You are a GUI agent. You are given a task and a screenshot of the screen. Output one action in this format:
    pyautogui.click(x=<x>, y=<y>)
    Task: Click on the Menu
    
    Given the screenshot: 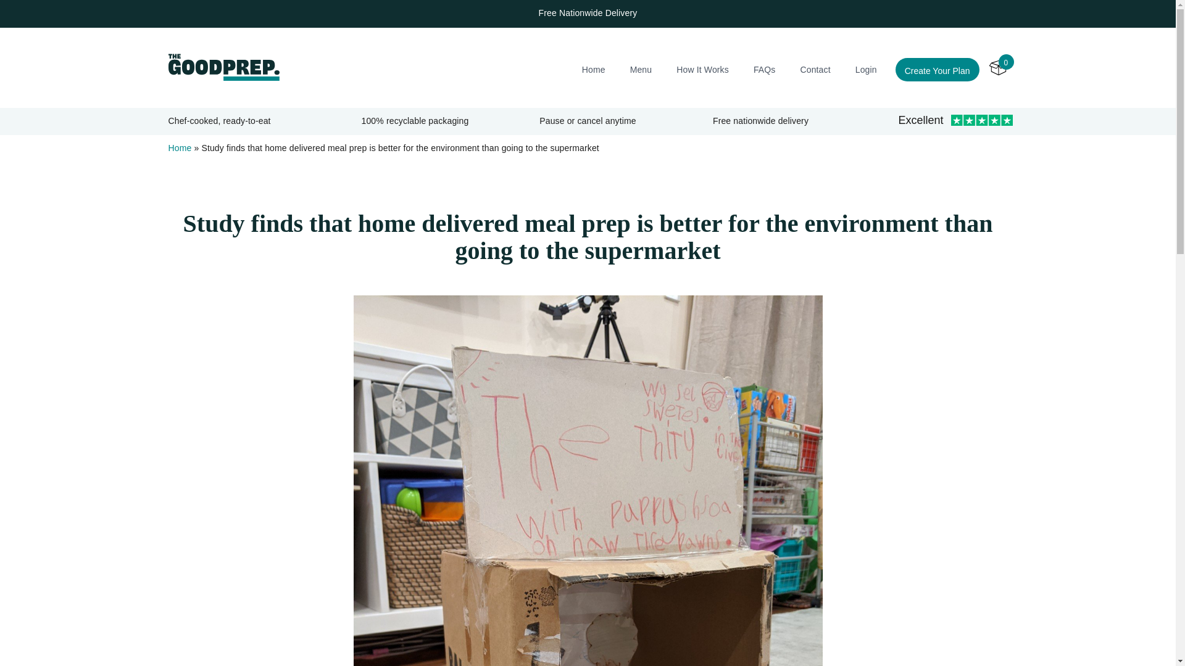 What is the action you would take?
    pyautogui.click(x=641, y=68)
    